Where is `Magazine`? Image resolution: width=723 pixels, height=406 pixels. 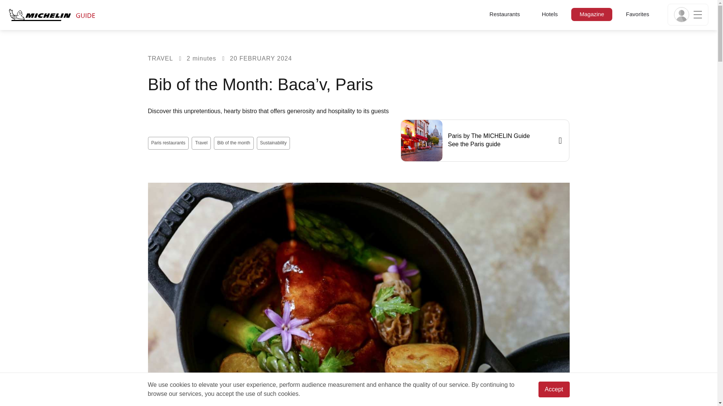
Magazine is located at coordinates (592, 14).